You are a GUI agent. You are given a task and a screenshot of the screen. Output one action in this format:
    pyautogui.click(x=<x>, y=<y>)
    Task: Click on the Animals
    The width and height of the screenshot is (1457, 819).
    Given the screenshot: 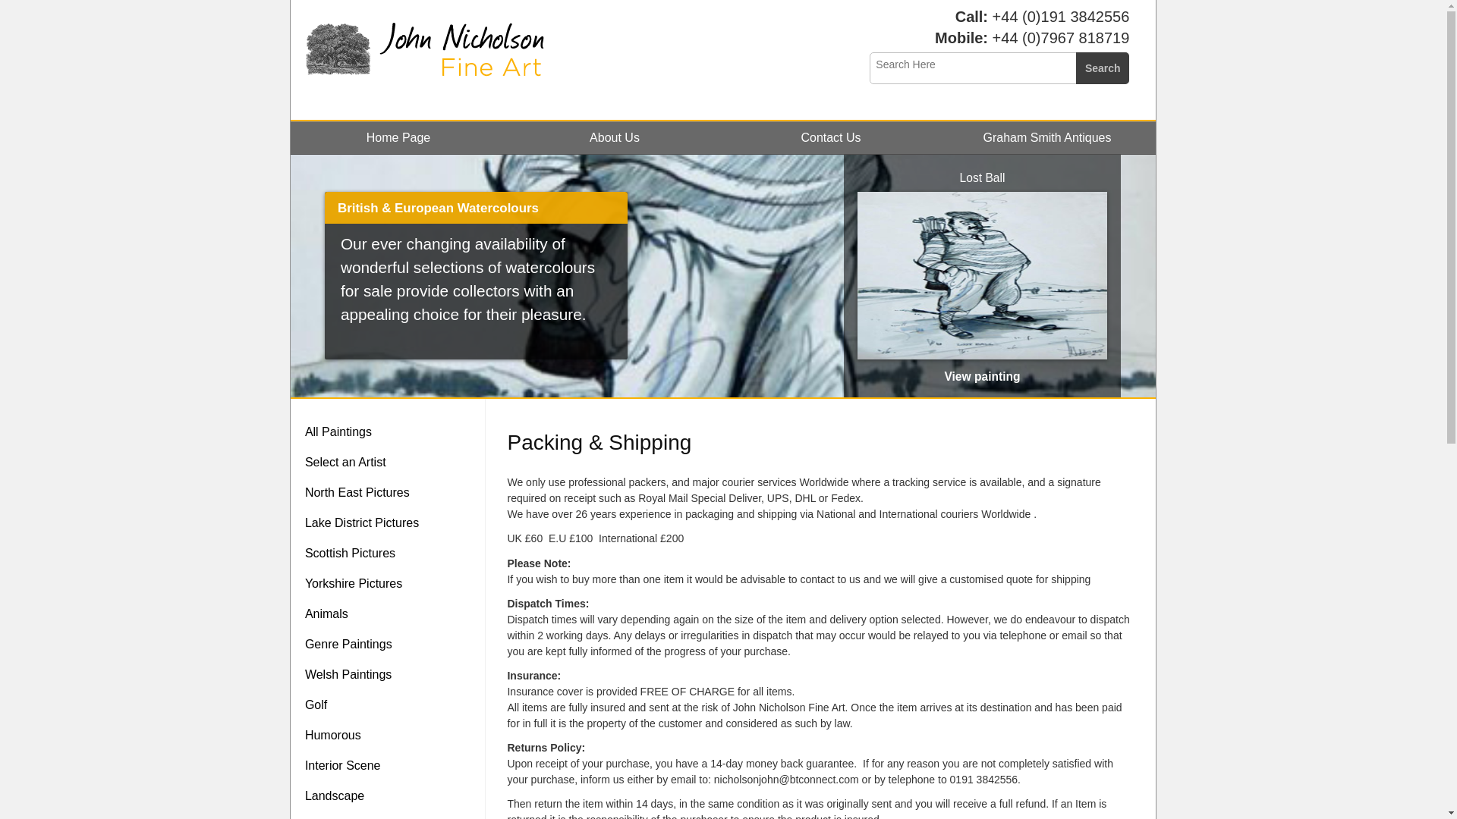 What is the action you would take?
    pyautogui.click(x=392, y=614)
    